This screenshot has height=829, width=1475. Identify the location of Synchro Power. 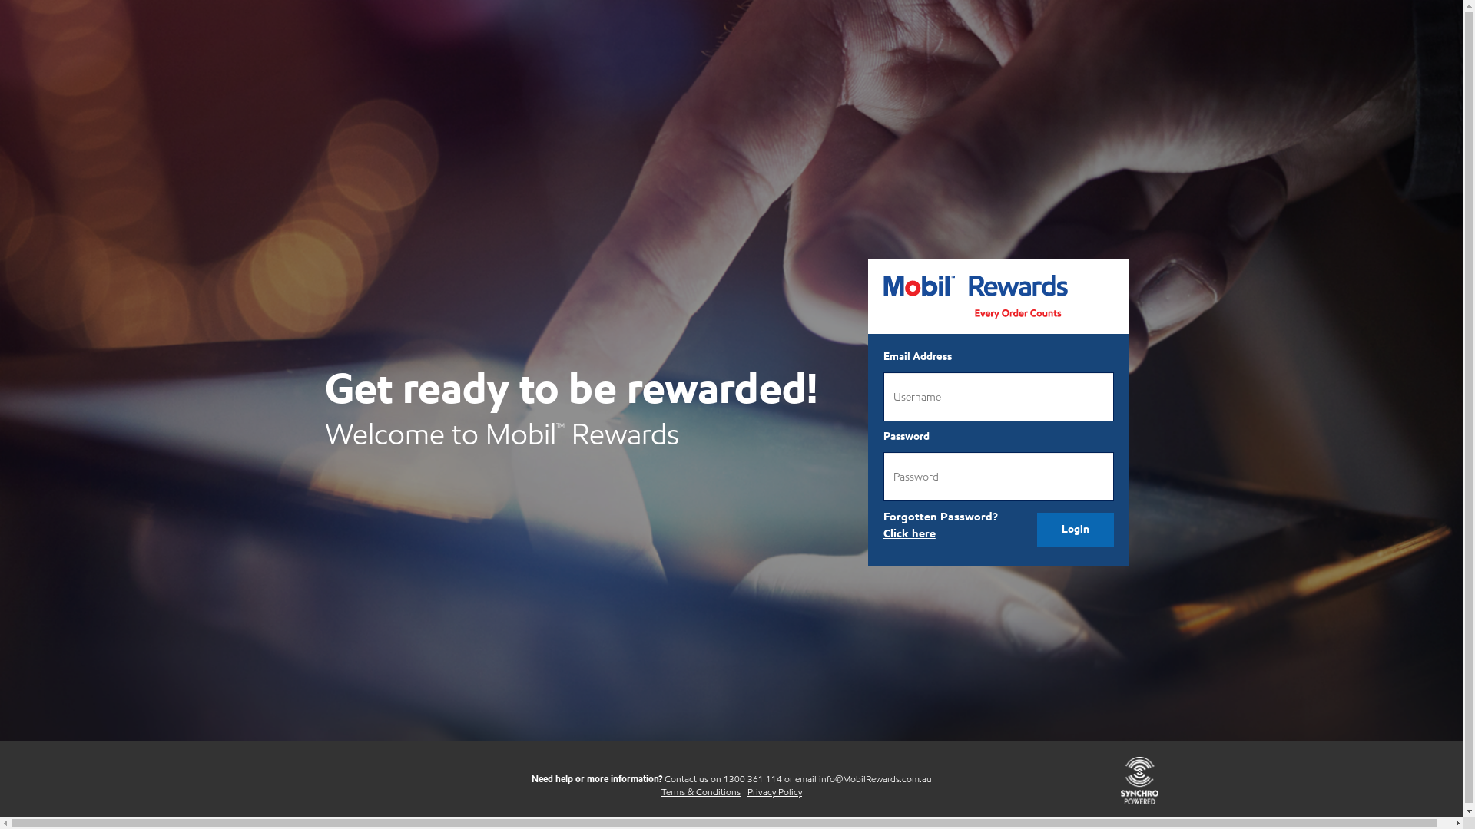
(1140, 780).